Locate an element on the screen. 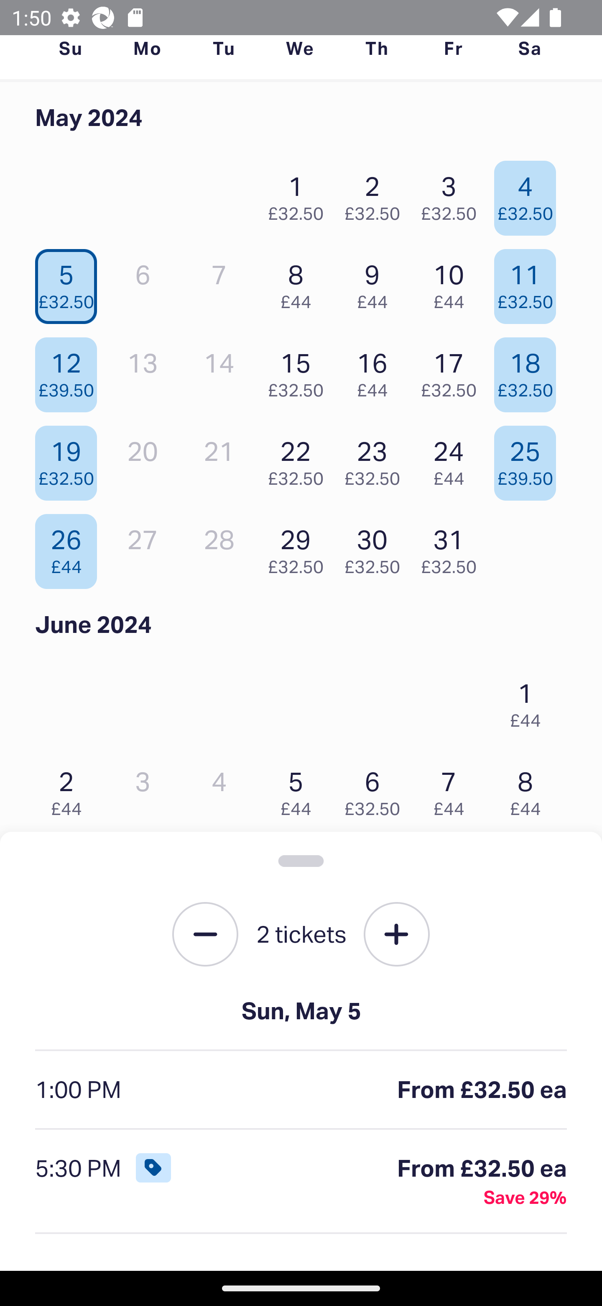 The height and width of the screenshot is (1306, 602). 1 £32.50 is located at coordinates (300, 194).